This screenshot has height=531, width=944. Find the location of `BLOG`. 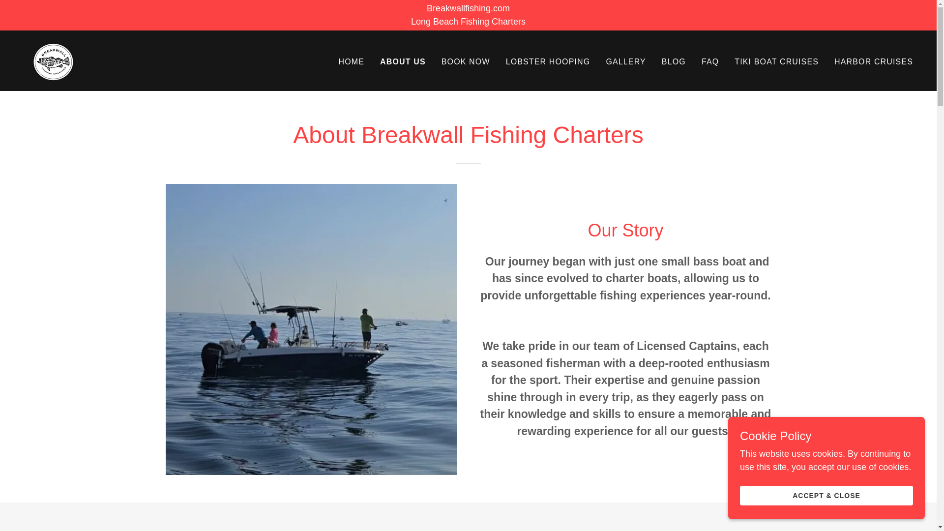

BLOG is located at coordinates (53, 60).